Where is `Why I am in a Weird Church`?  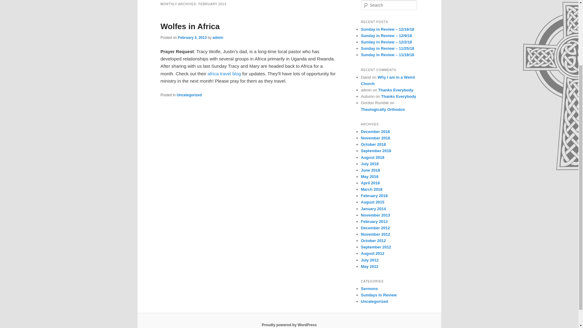 Why I am in a Weird Church is located at coordinates (387, 80).